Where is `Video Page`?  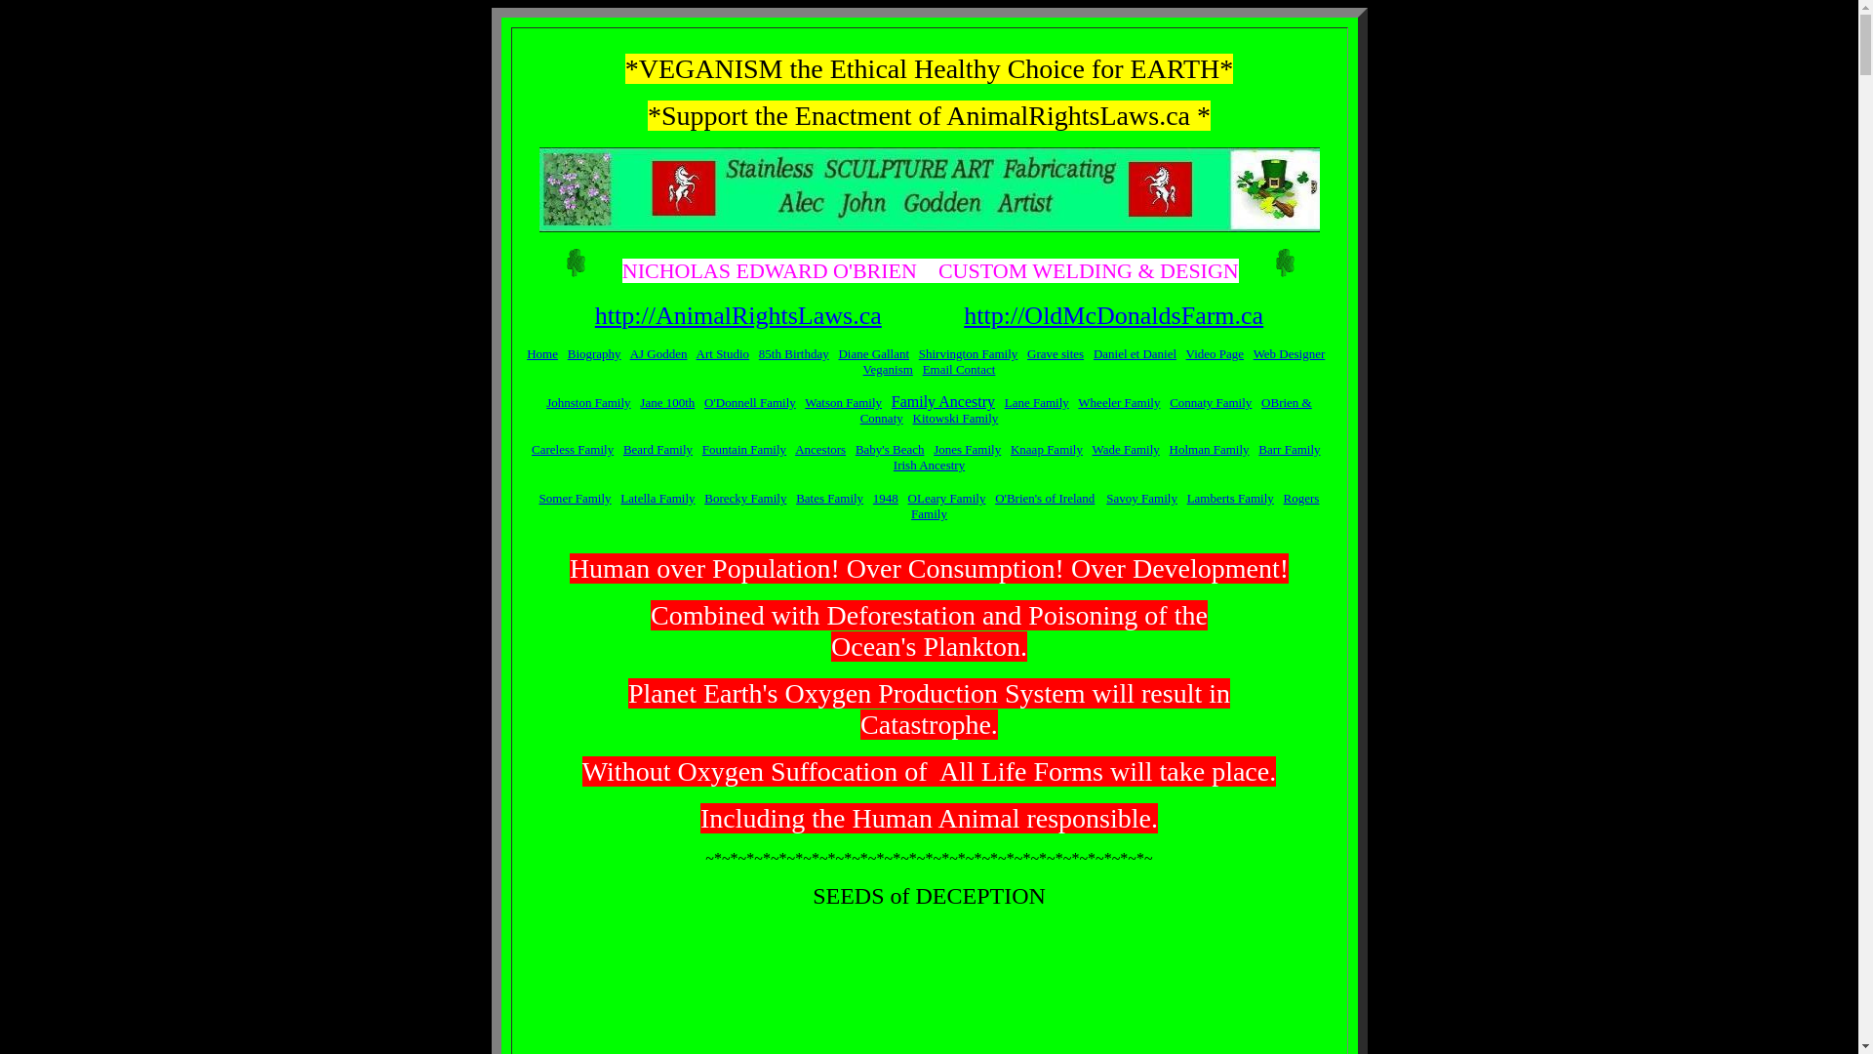 Video Page is located at coordinates (1215, 353).